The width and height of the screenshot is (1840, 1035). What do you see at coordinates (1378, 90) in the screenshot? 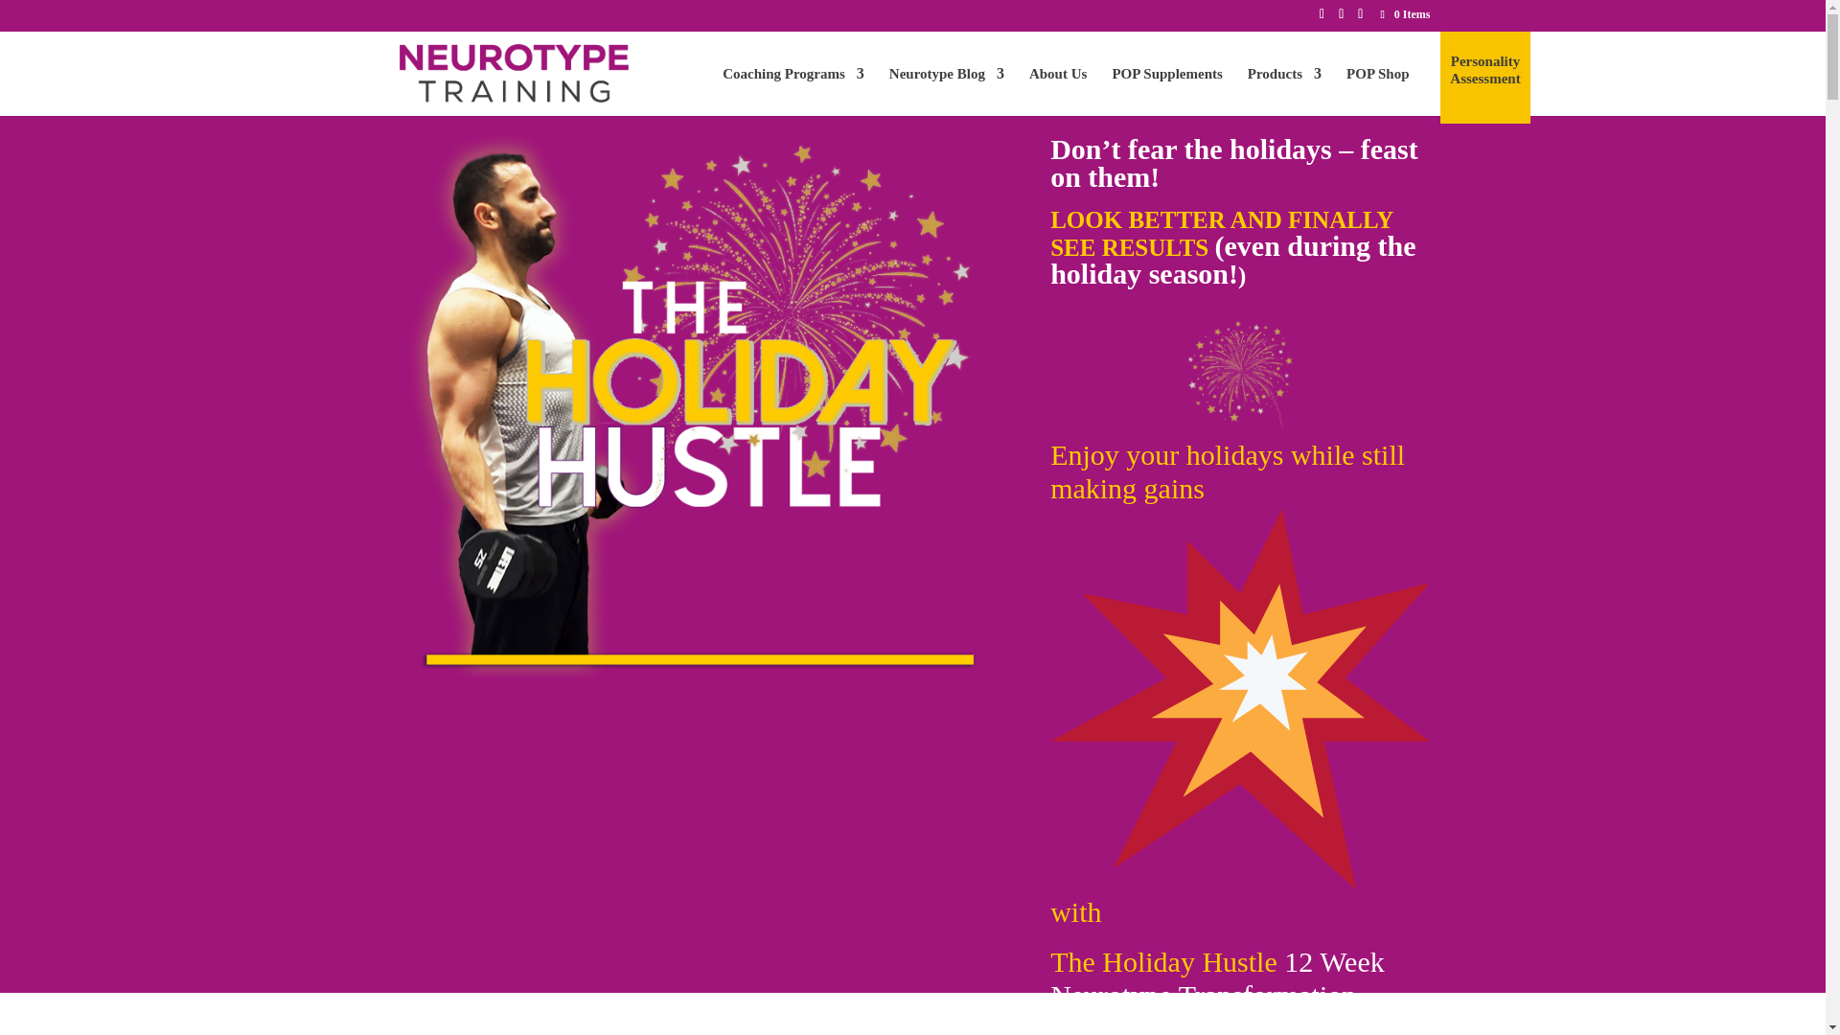
I see `POP Shop` at bounding box center [1378, 90].